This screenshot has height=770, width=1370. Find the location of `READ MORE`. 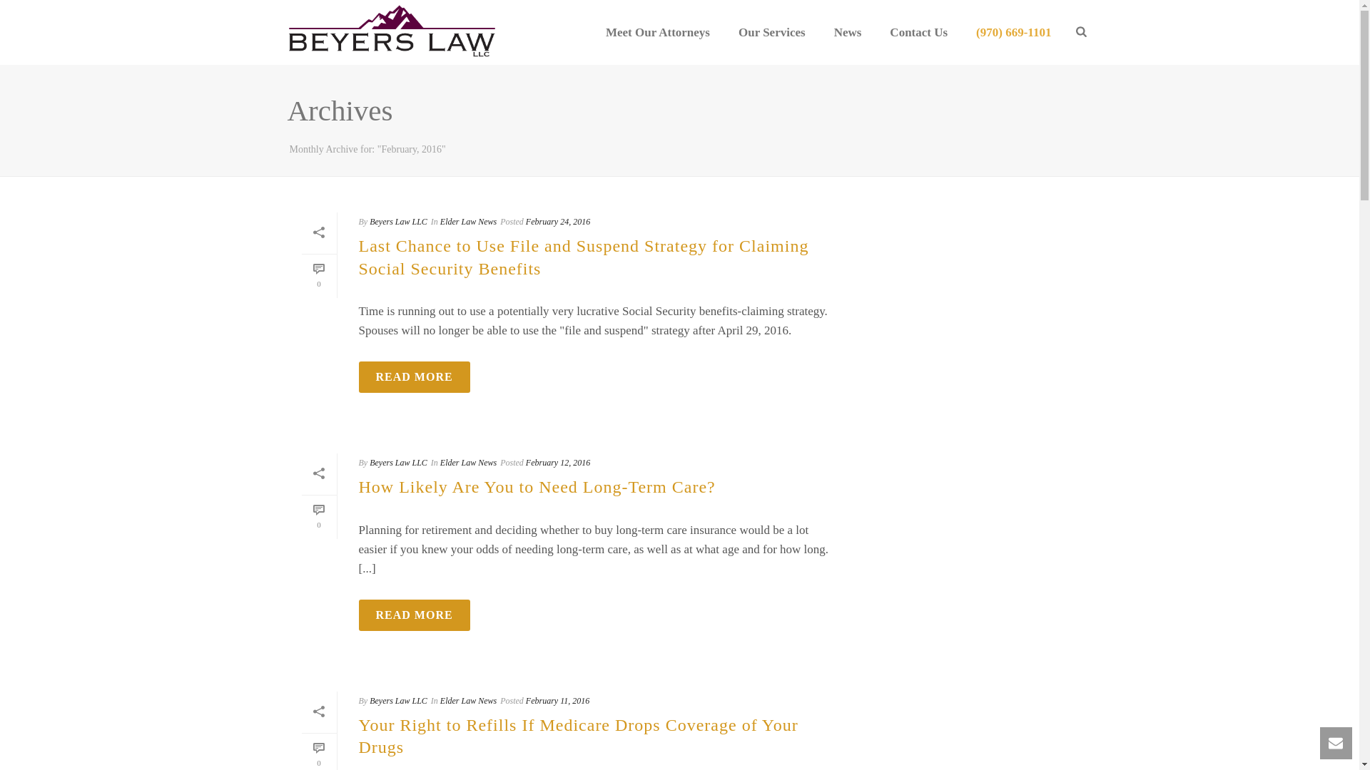

READ MORE is located at coordinates (414, 615).